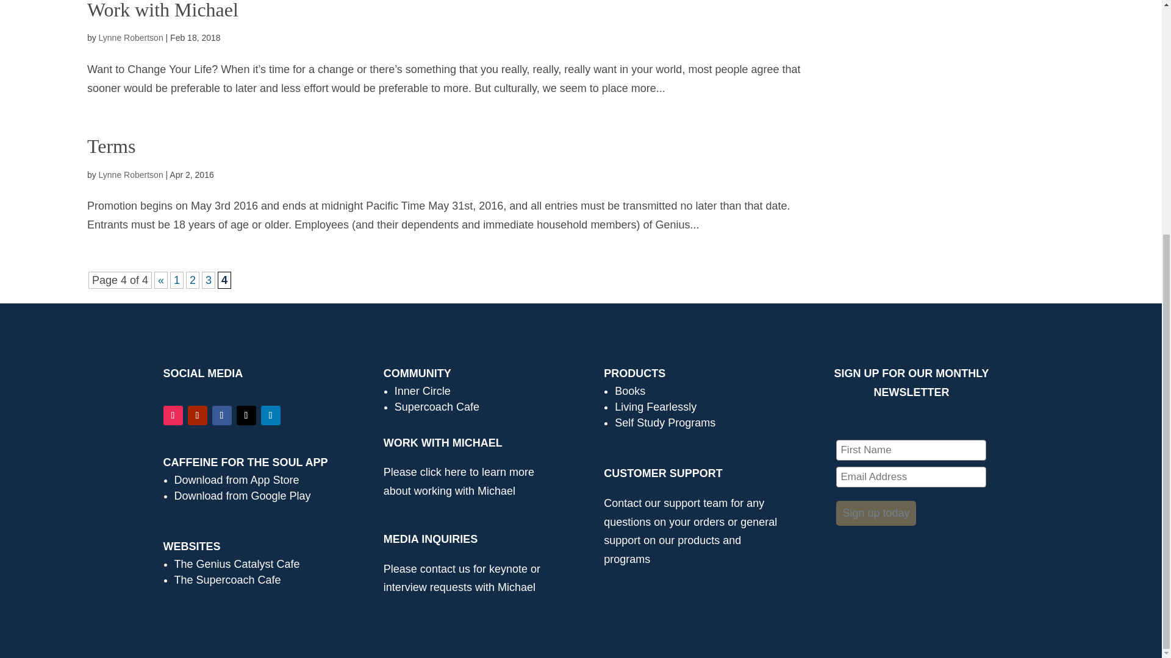 The height and width of the screenshot is (658, 1171). What do you see at coordinates (131, 38) in the screenshot?
I see `Posts by Lynne Robertson` at bounding box center [131, 38].